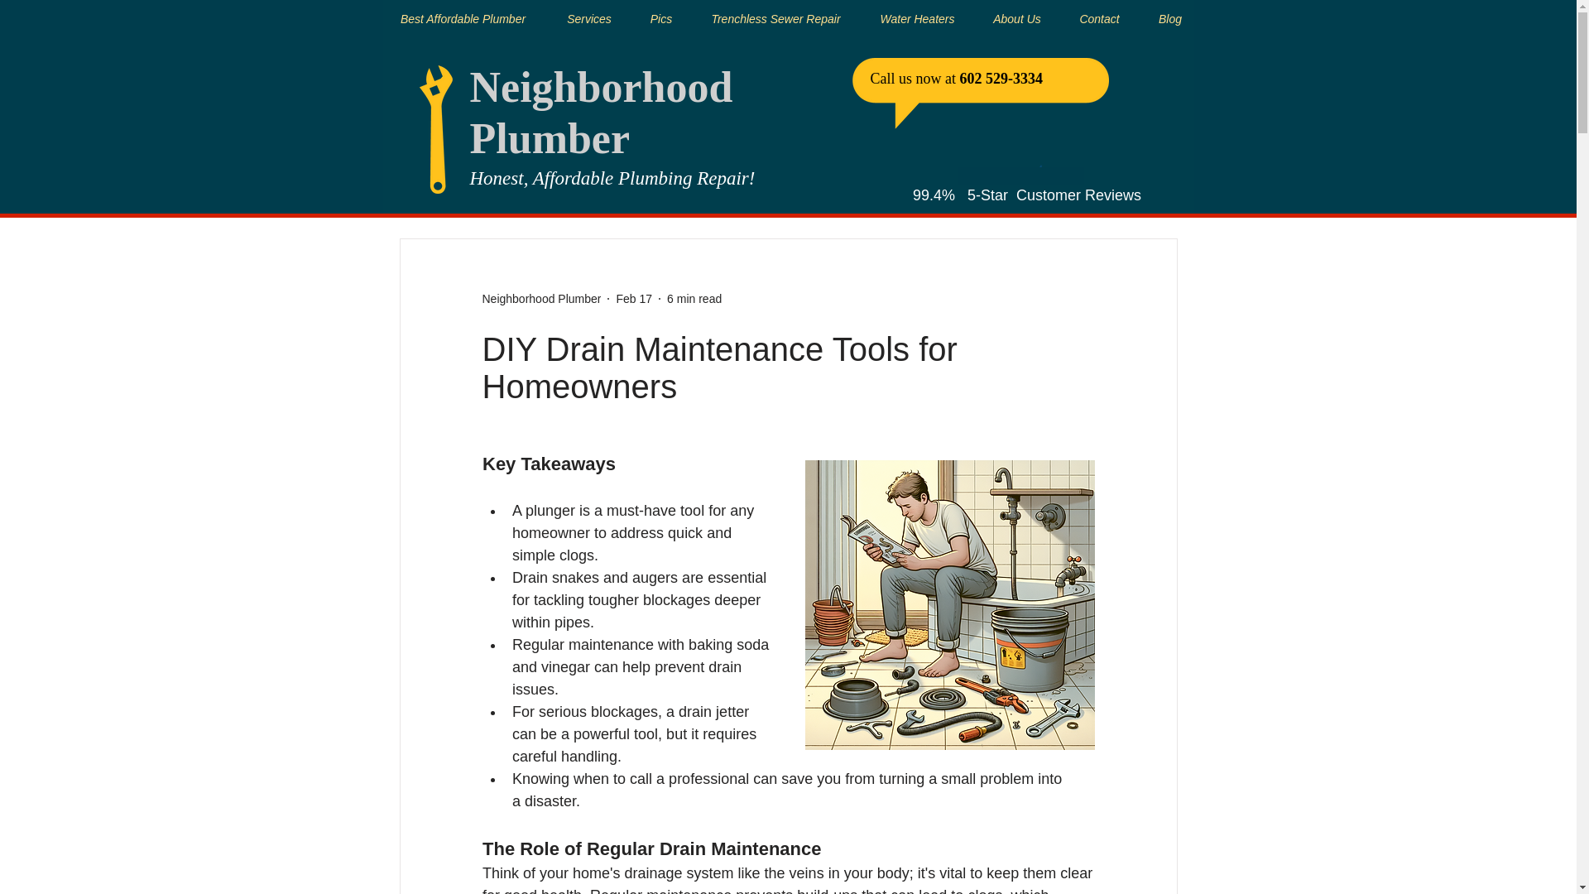  Describe the element at coordinates (1017, 12) in the screenshot. I see `About Us` at that location.